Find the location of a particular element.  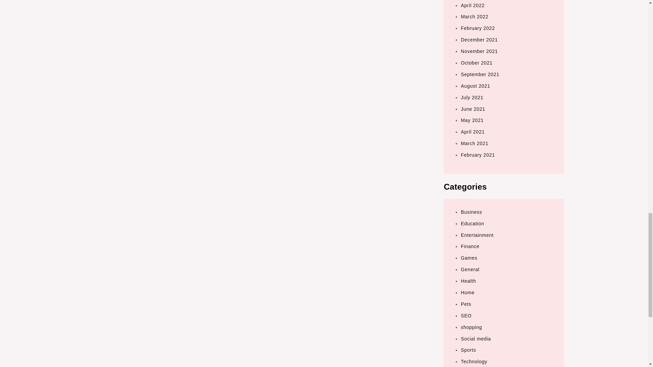

March 2022 is located at coordinates (475, 17).